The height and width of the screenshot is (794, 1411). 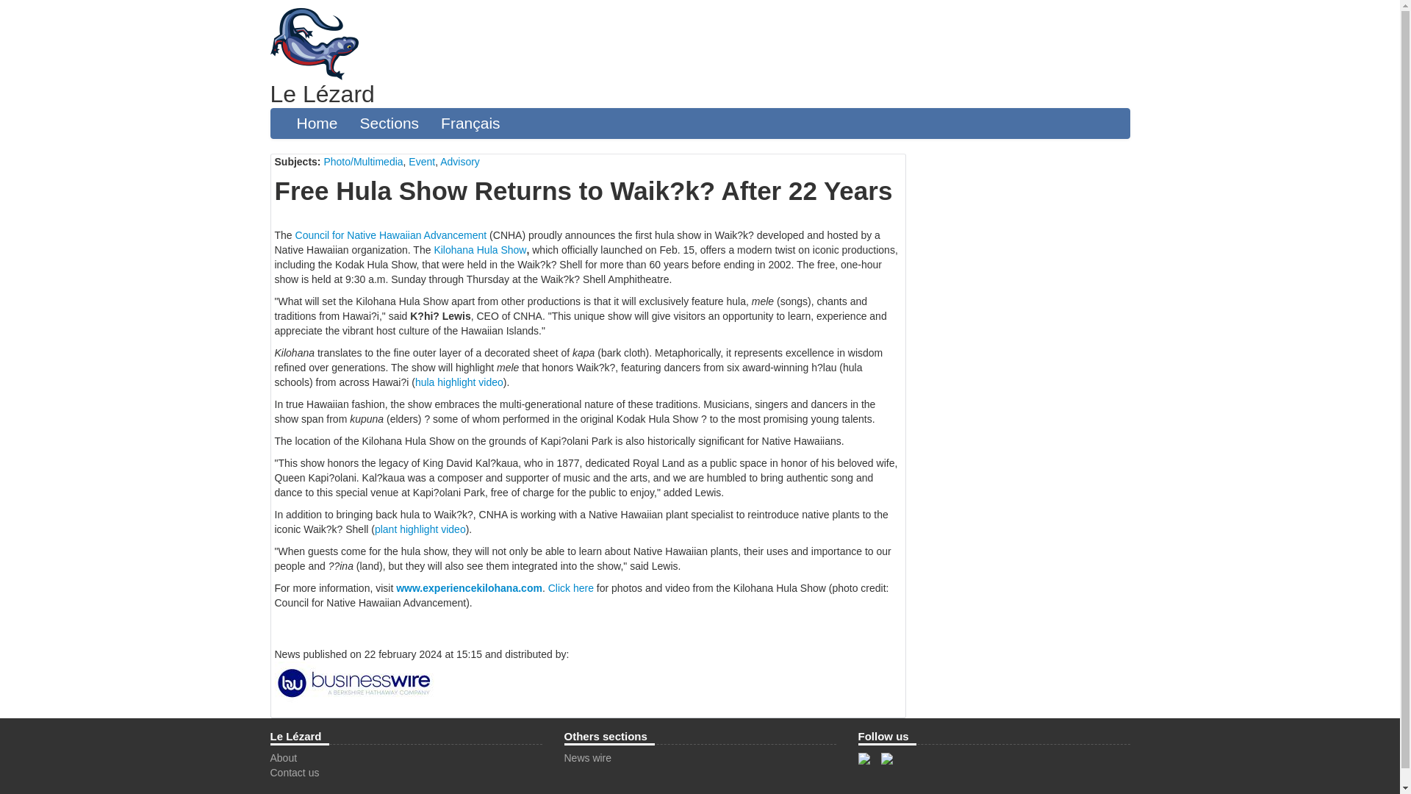 I want to click on News wire, so click(x=588, y=757).